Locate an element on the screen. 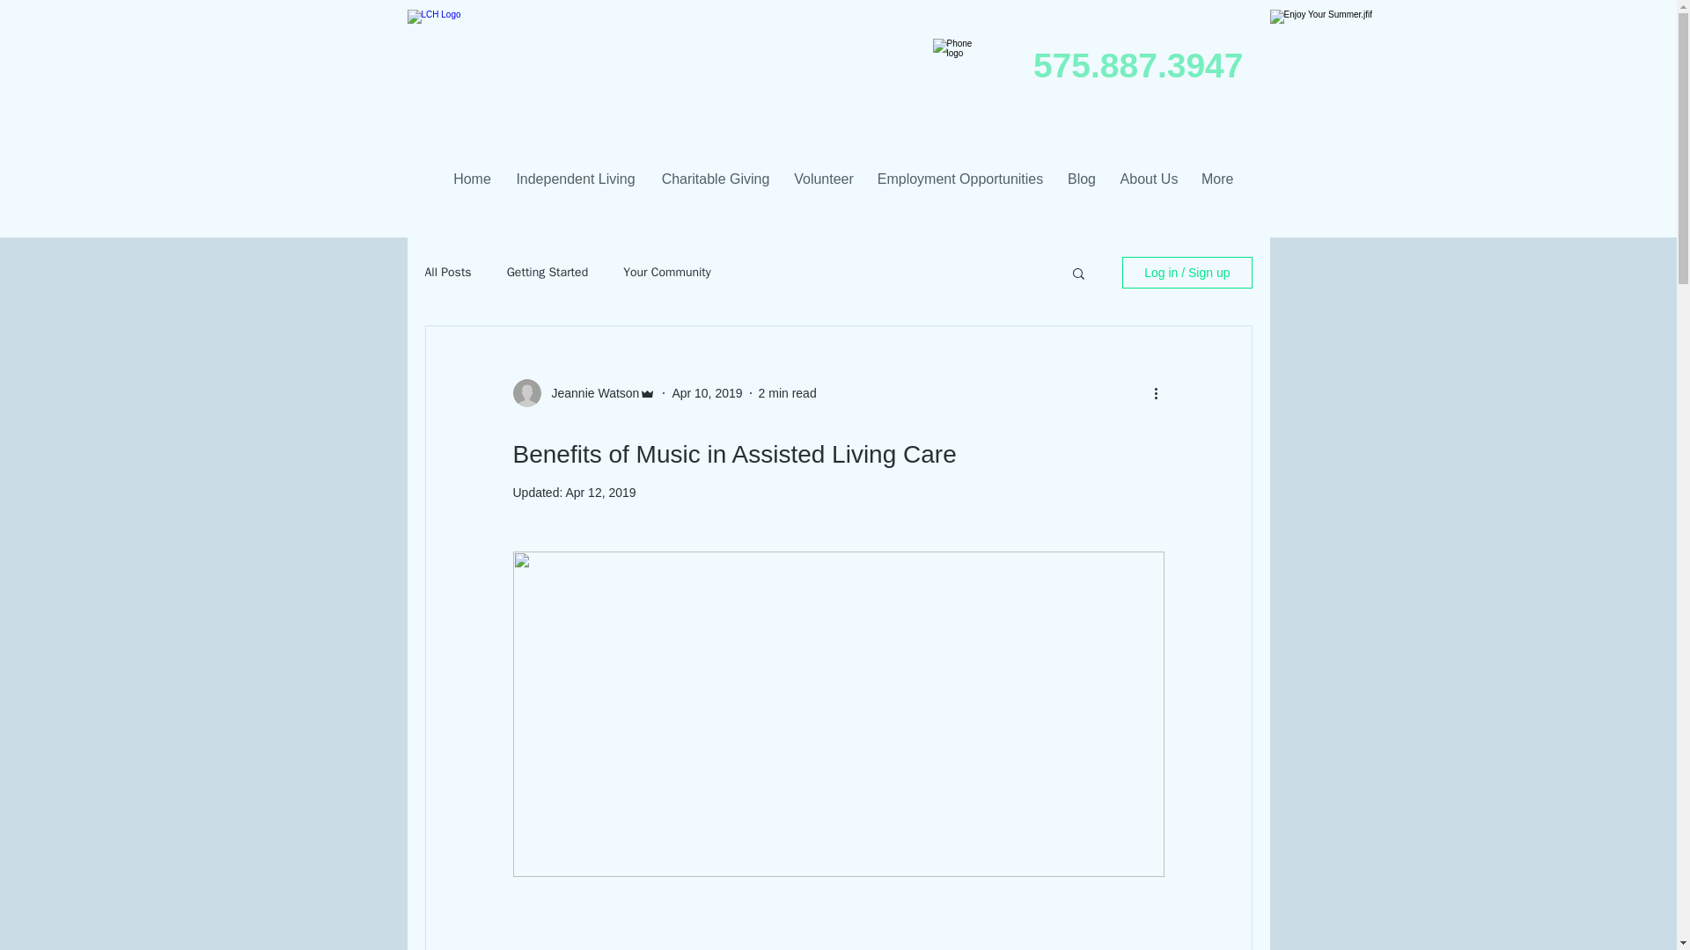  2 min read is located at coordinates (787, 392).